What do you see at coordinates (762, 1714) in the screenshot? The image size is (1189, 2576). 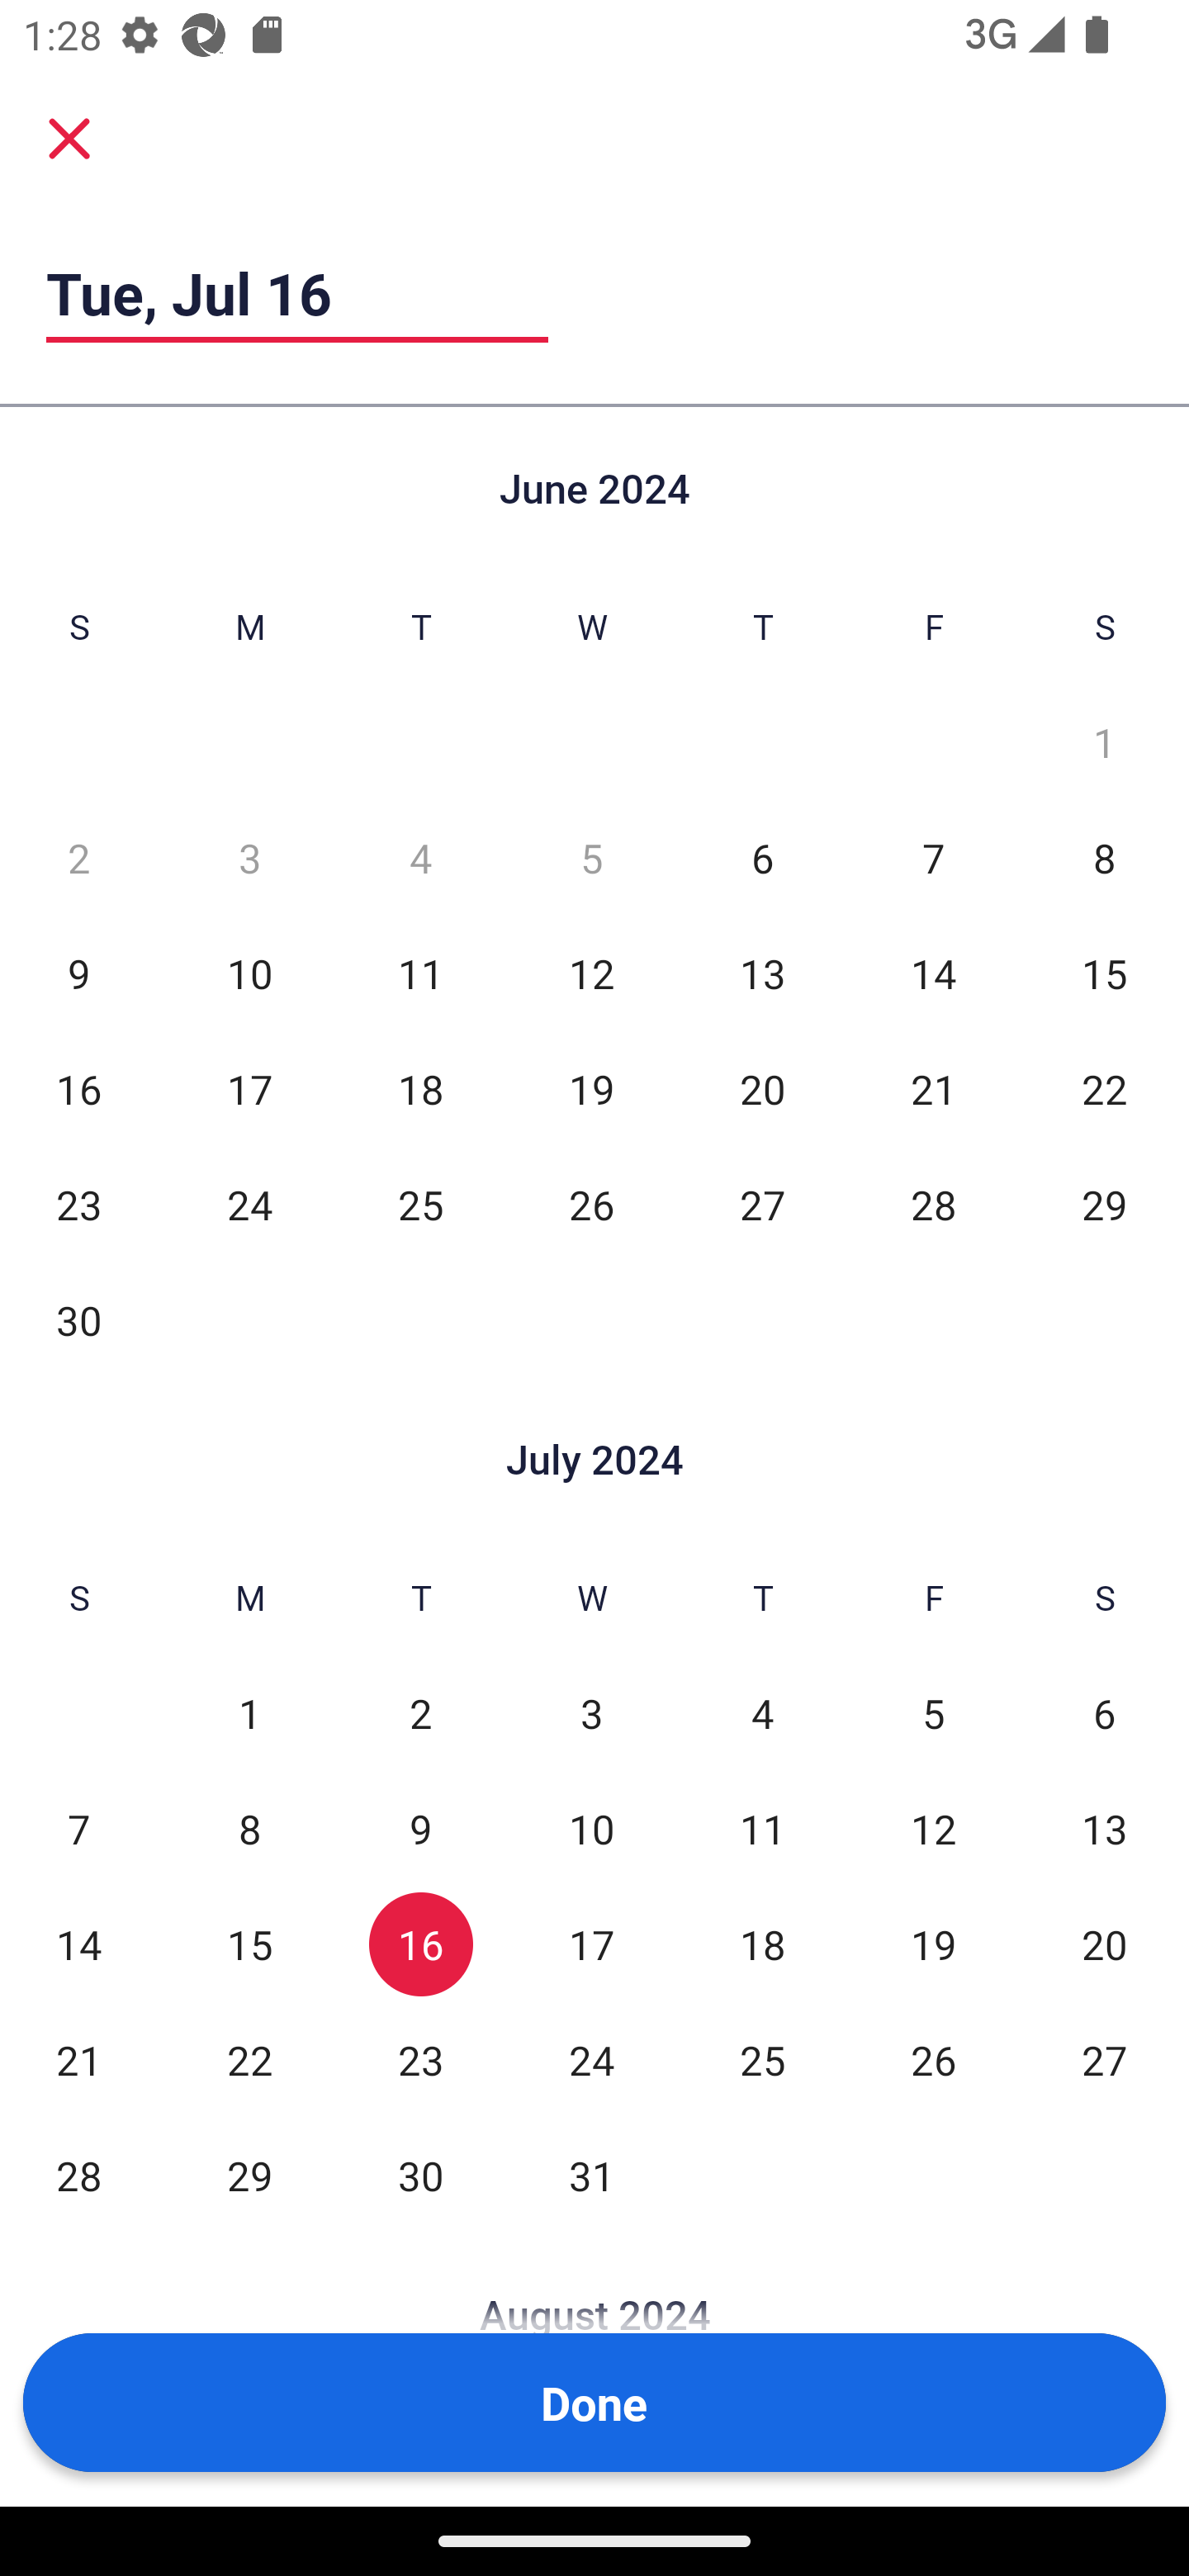 I see `4 Thu, Jul 4, Not Selected` at bounding box center [762, 1714].